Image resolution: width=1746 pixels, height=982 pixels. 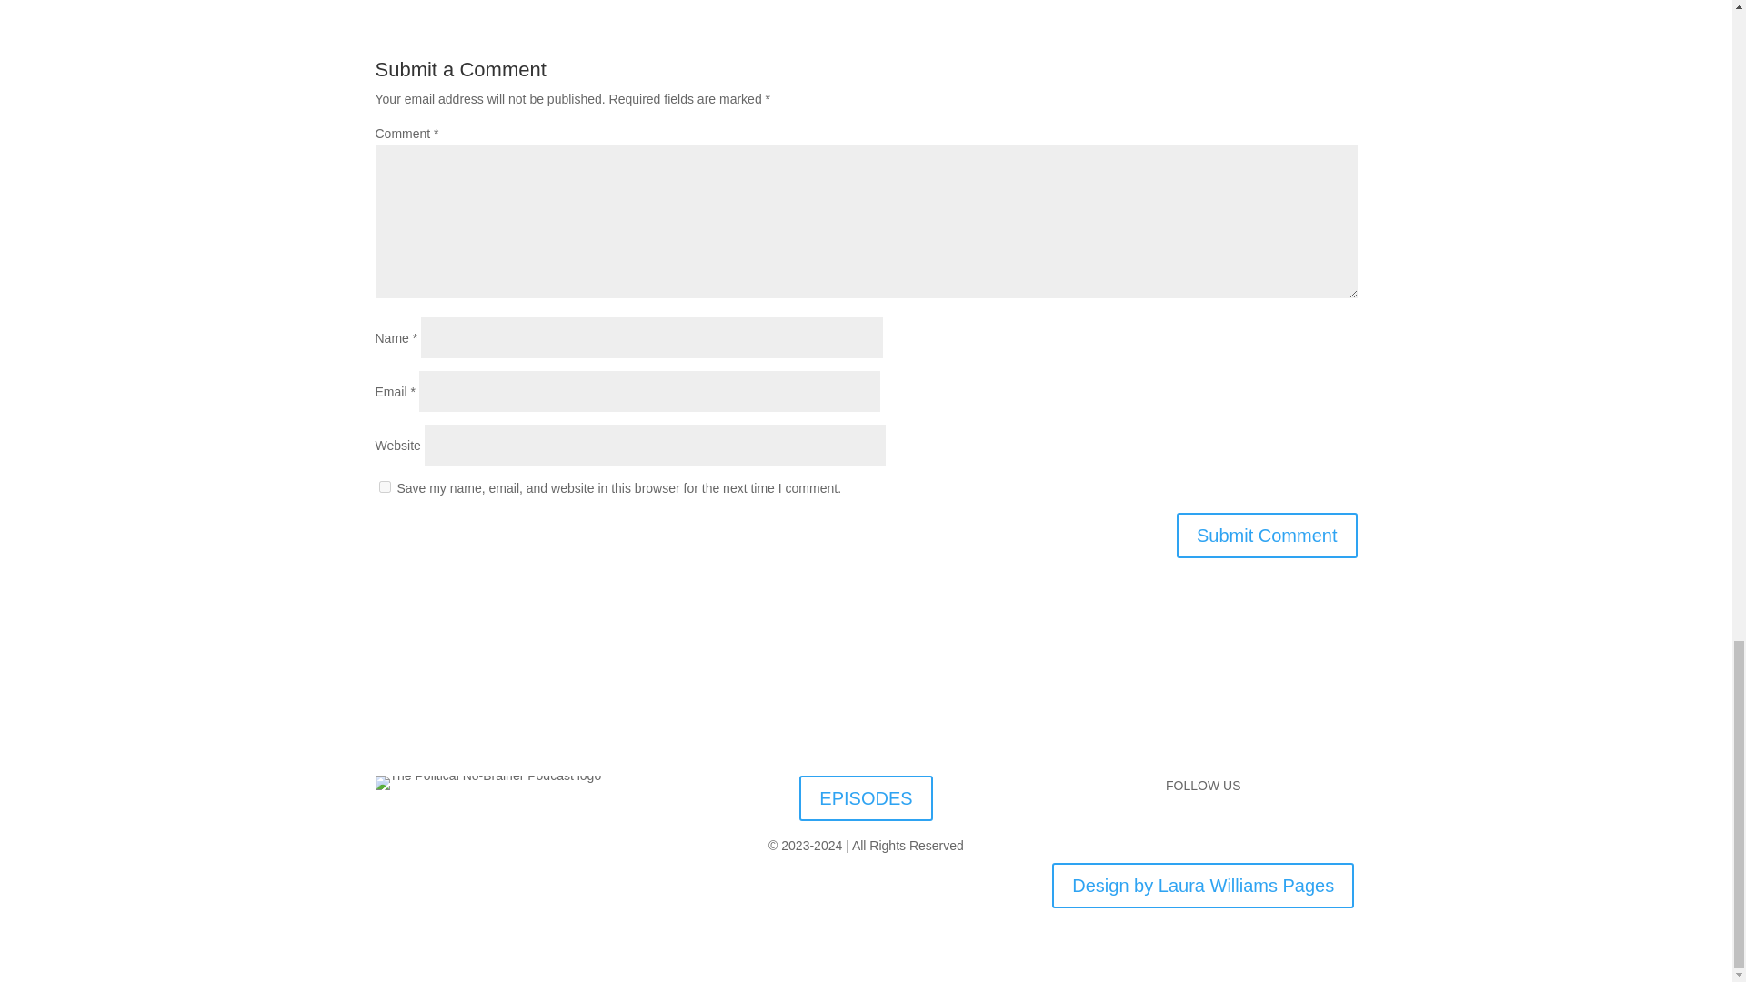 I want to click on Follow on X, so click(x=1184, y=826).